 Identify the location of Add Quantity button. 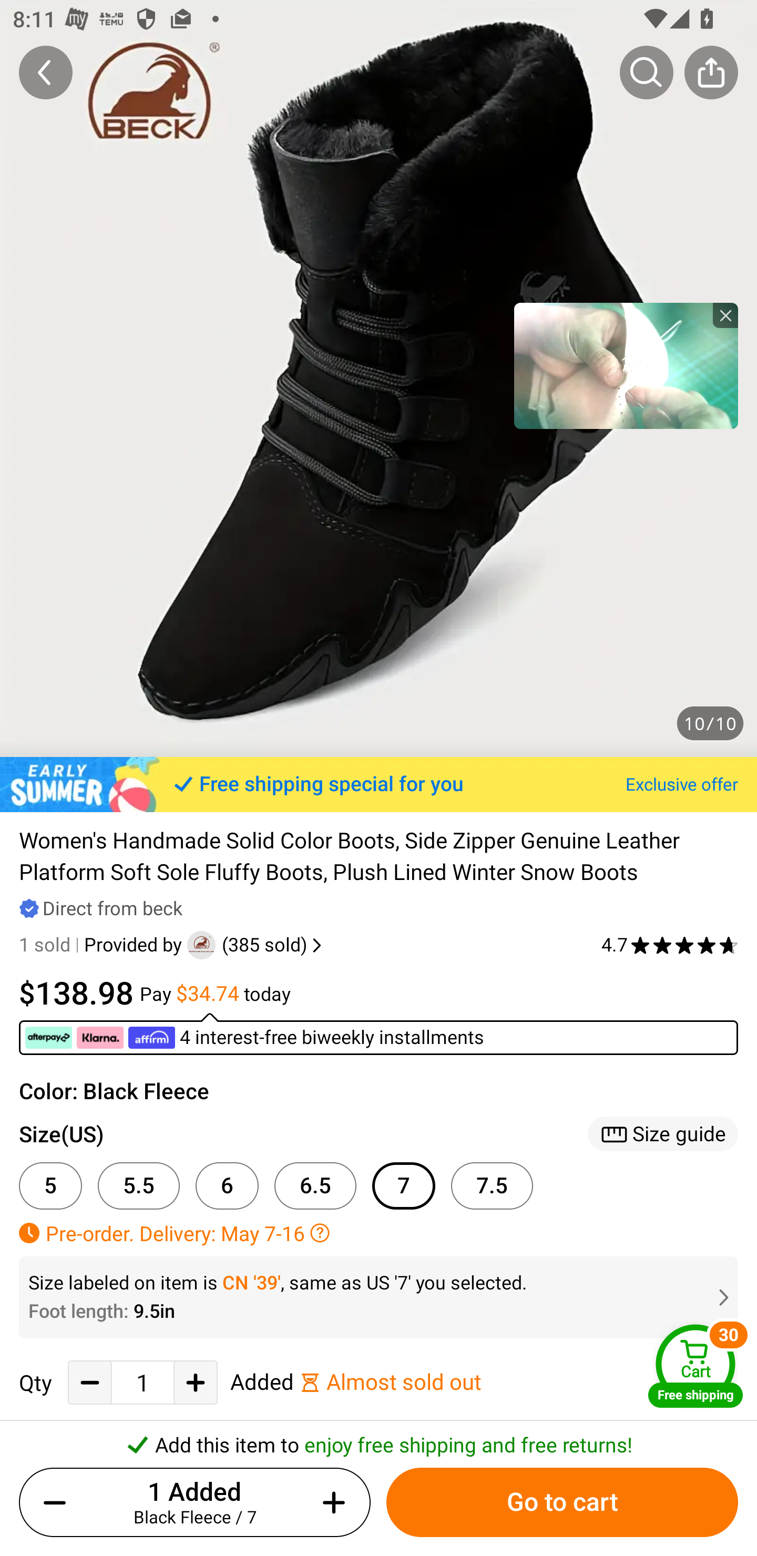
(196, 1383).